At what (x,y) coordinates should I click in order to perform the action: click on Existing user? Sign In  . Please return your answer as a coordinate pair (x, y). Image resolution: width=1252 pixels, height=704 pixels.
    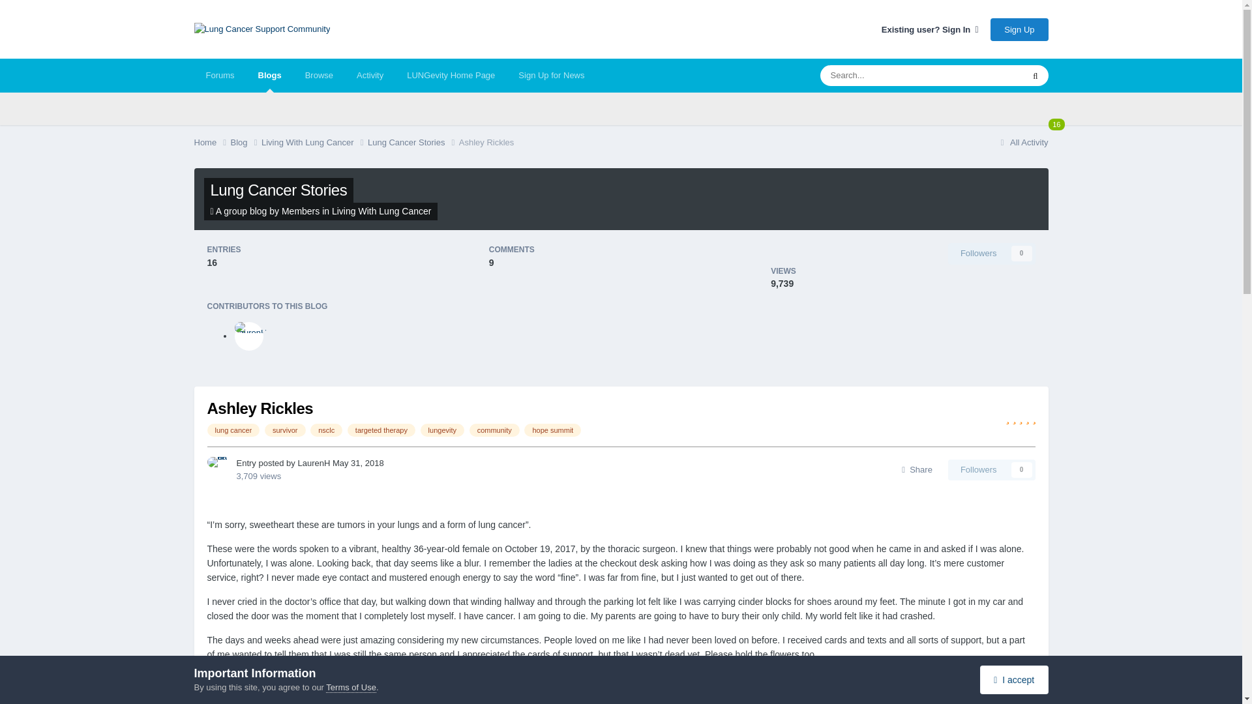
    Looking at the image, I should click on (930, 29).